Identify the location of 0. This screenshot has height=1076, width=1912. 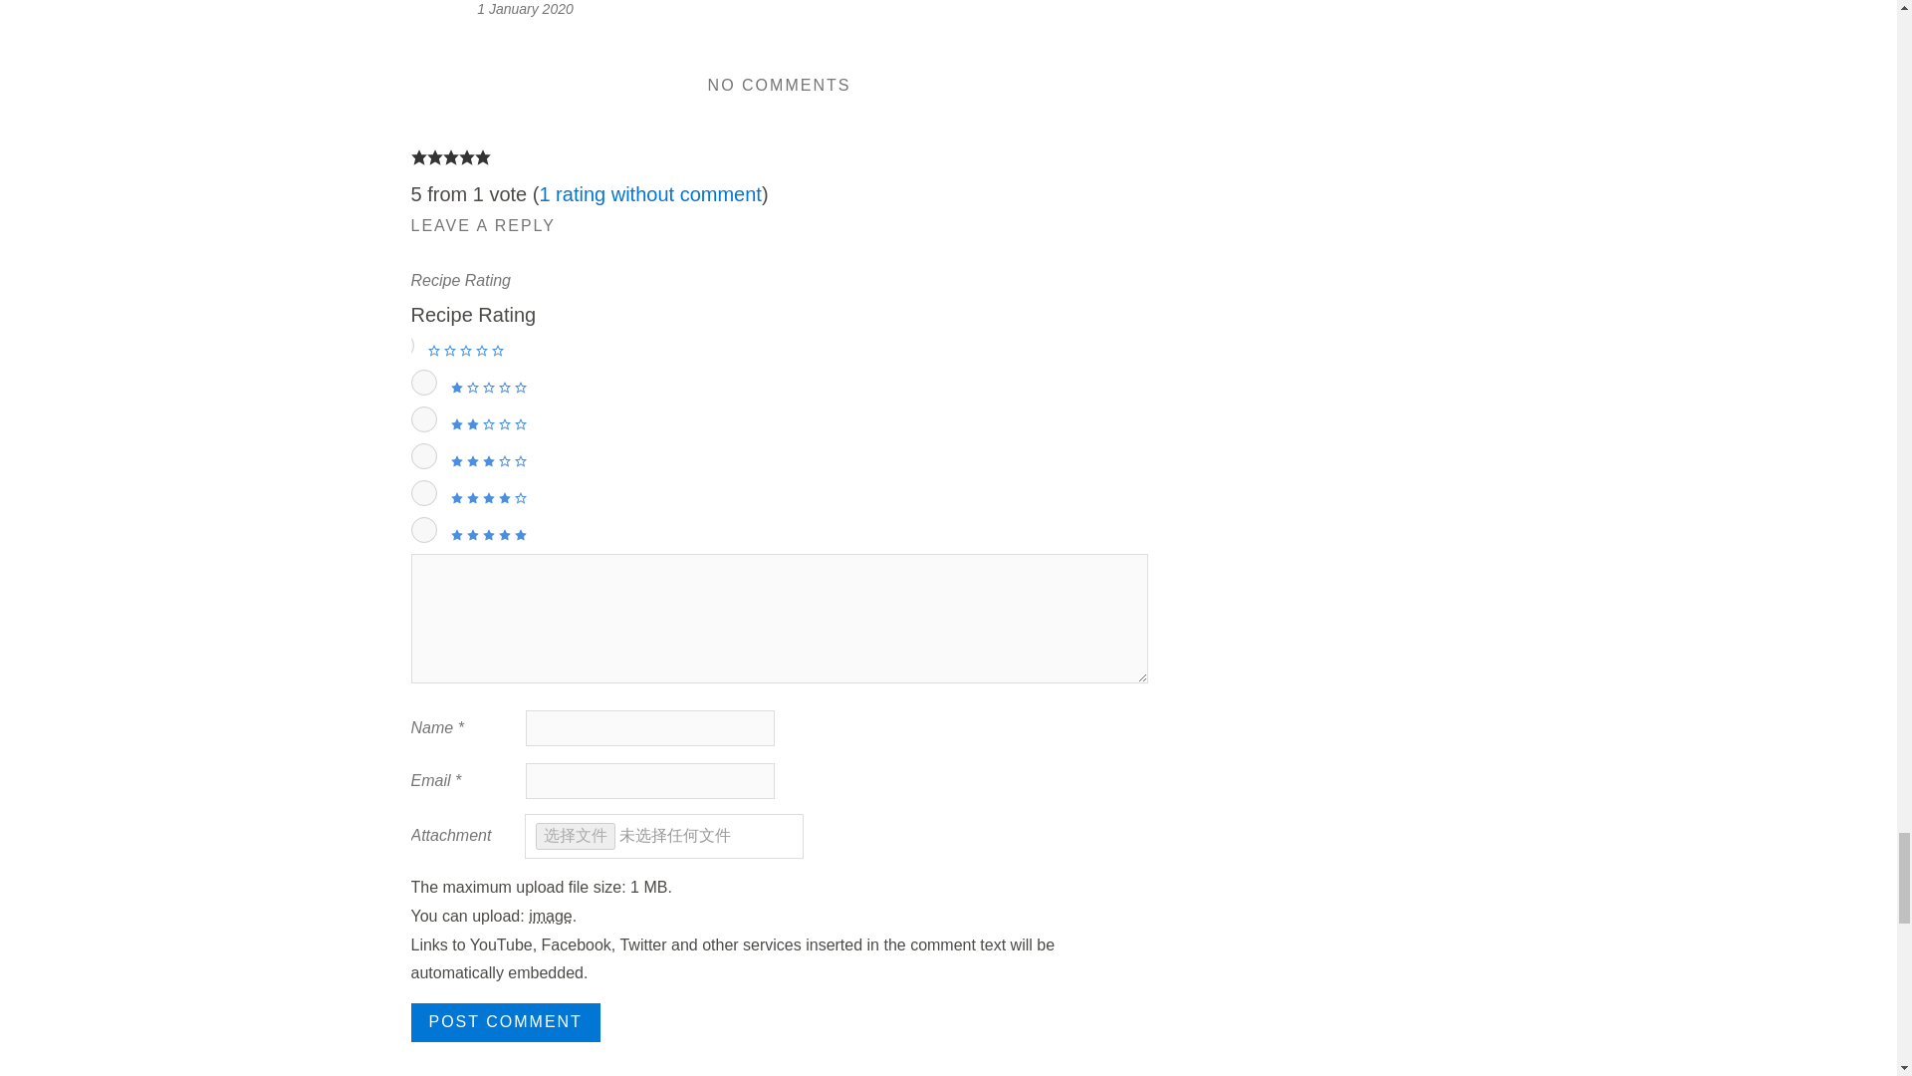
(400, 345).